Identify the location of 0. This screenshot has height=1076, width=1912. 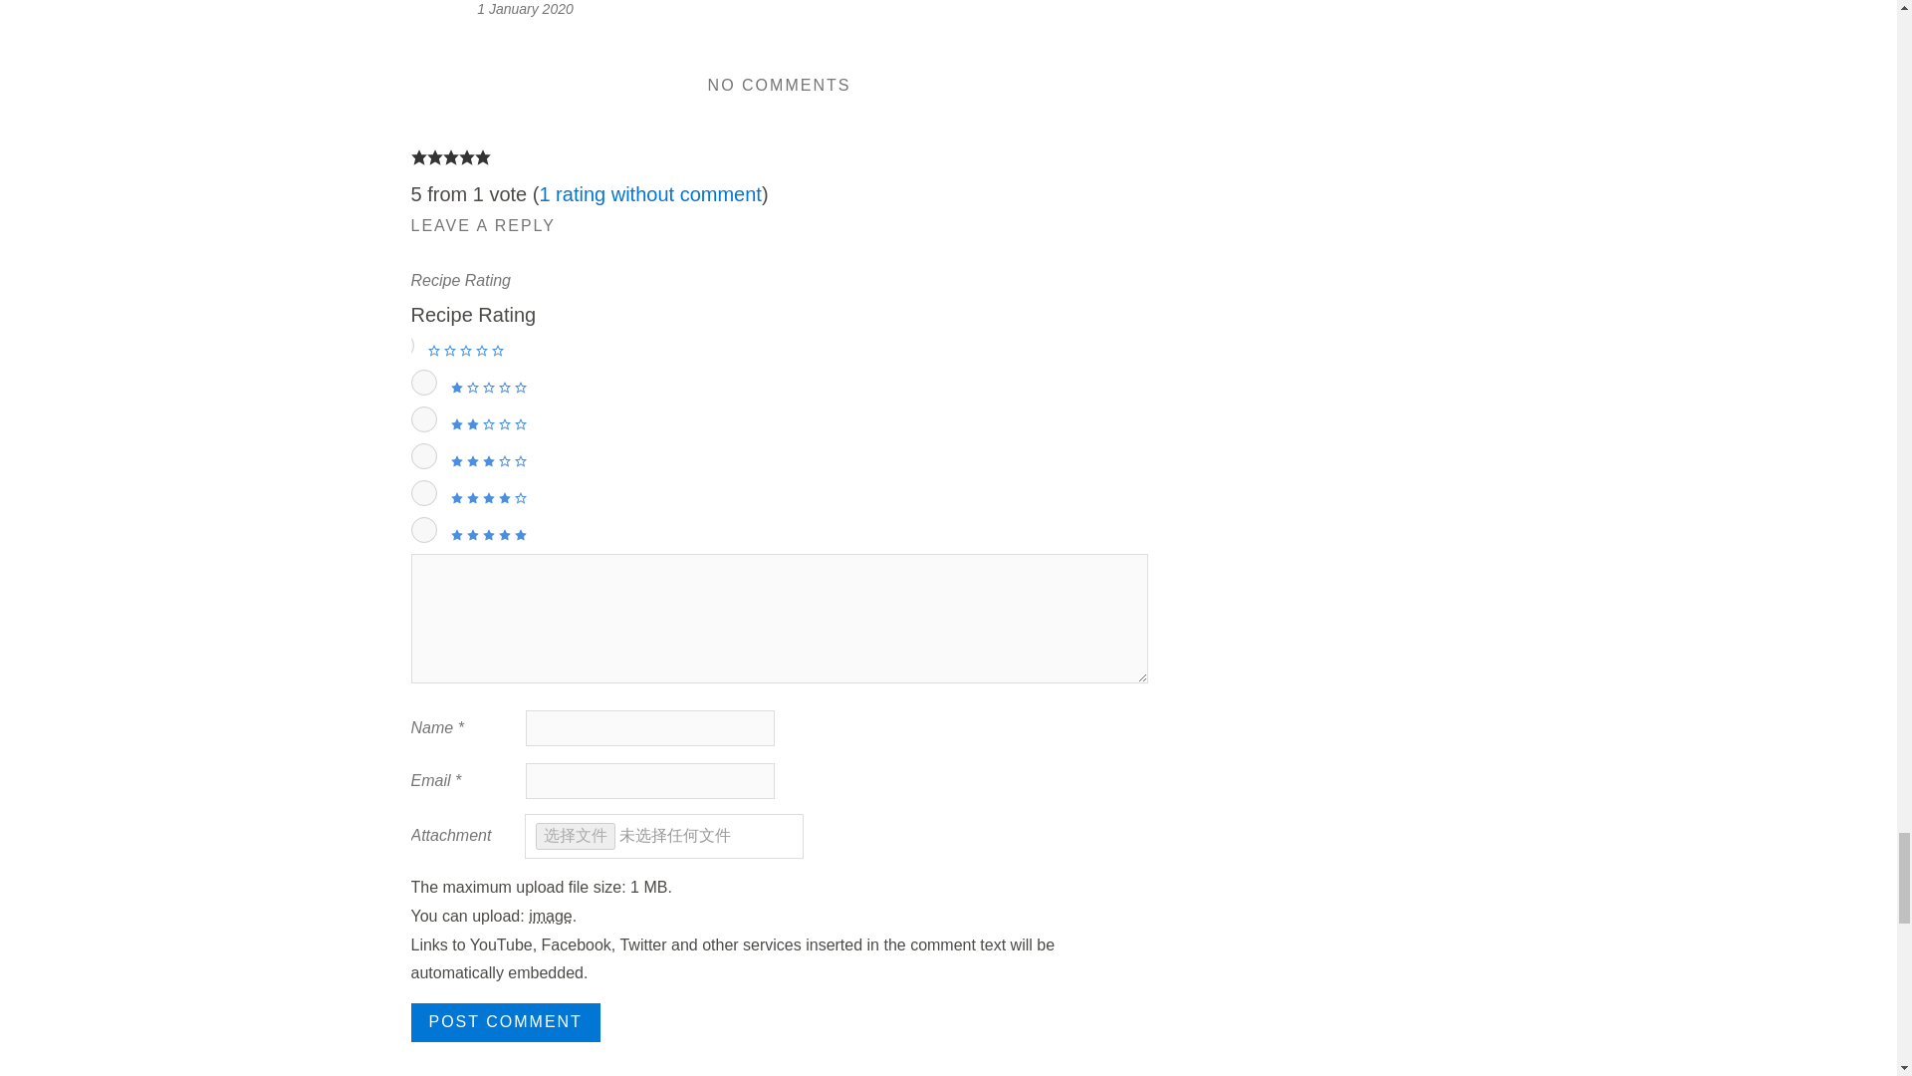
(400, 345).